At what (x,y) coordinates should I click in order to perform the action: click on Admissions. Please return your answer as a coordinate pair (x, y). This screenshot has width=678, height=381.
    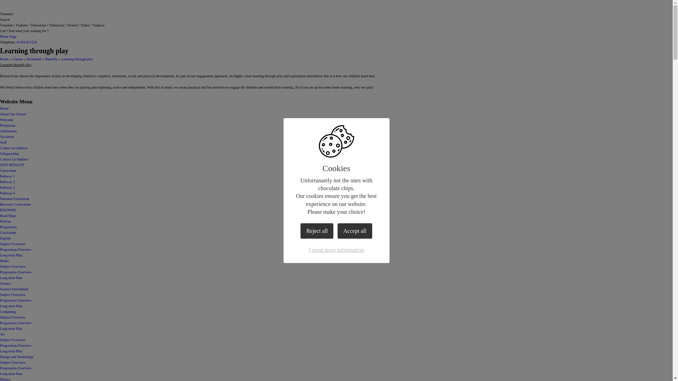
    Looking at the image, I should click on (8, 131).